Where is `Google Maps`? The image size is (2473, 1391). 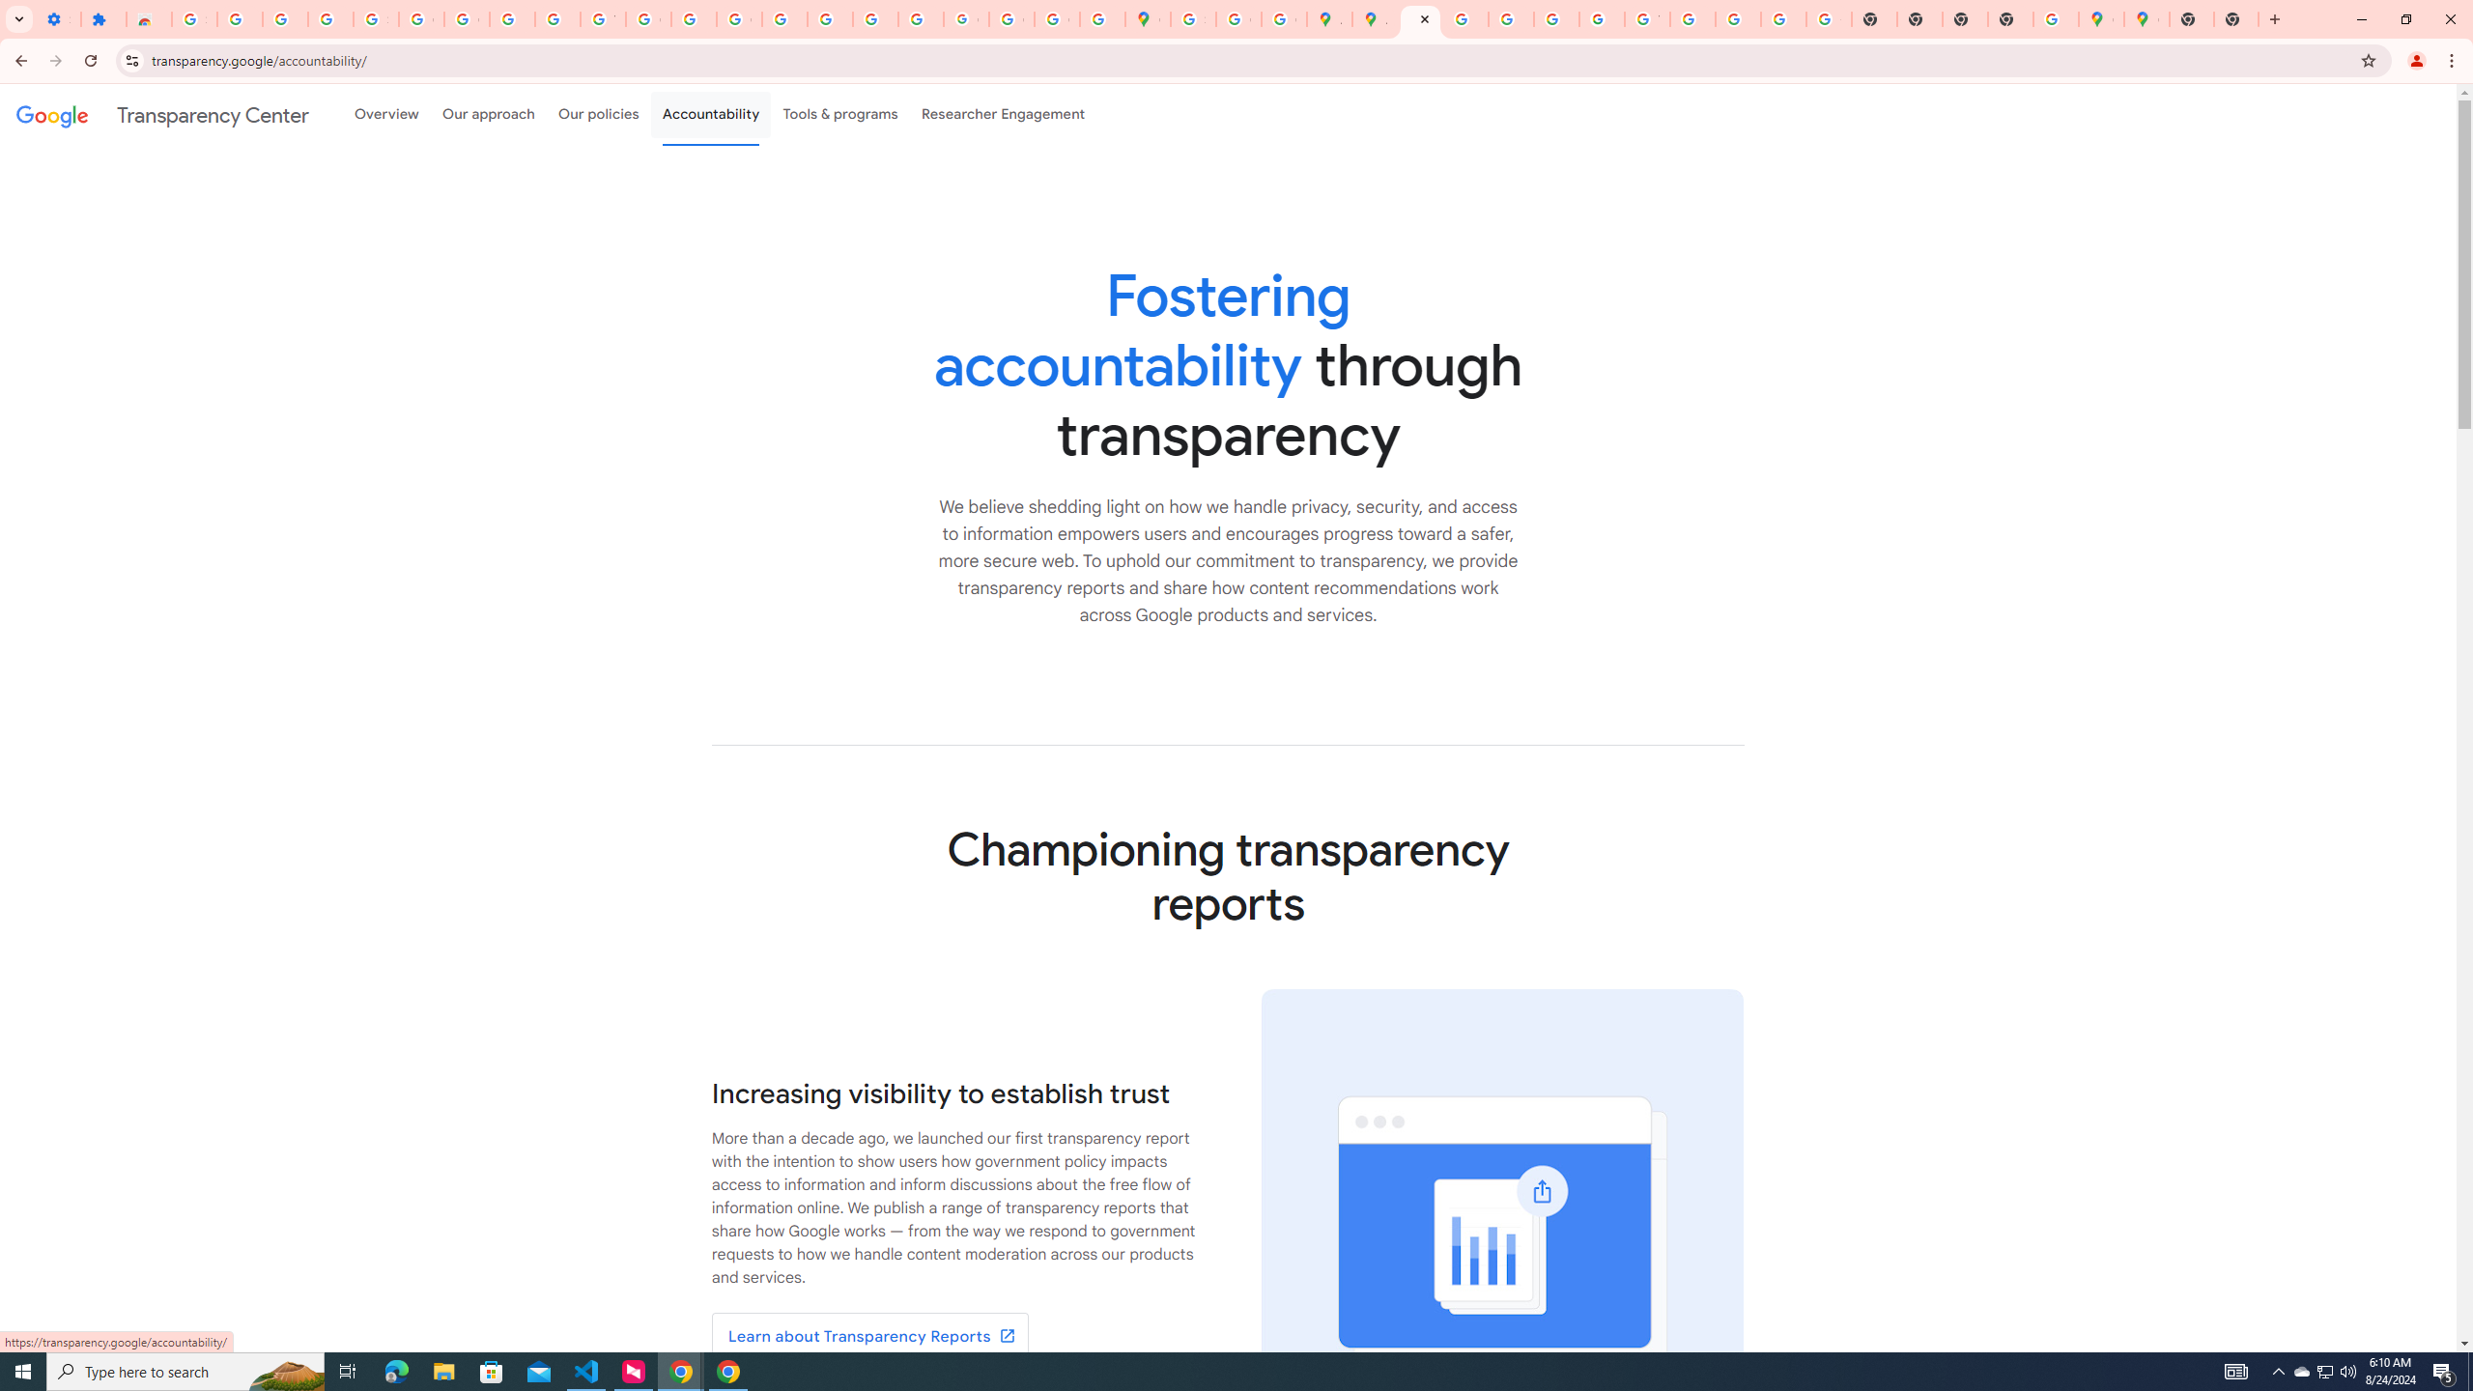 Google Maps is located at coordinates (2146, 19).